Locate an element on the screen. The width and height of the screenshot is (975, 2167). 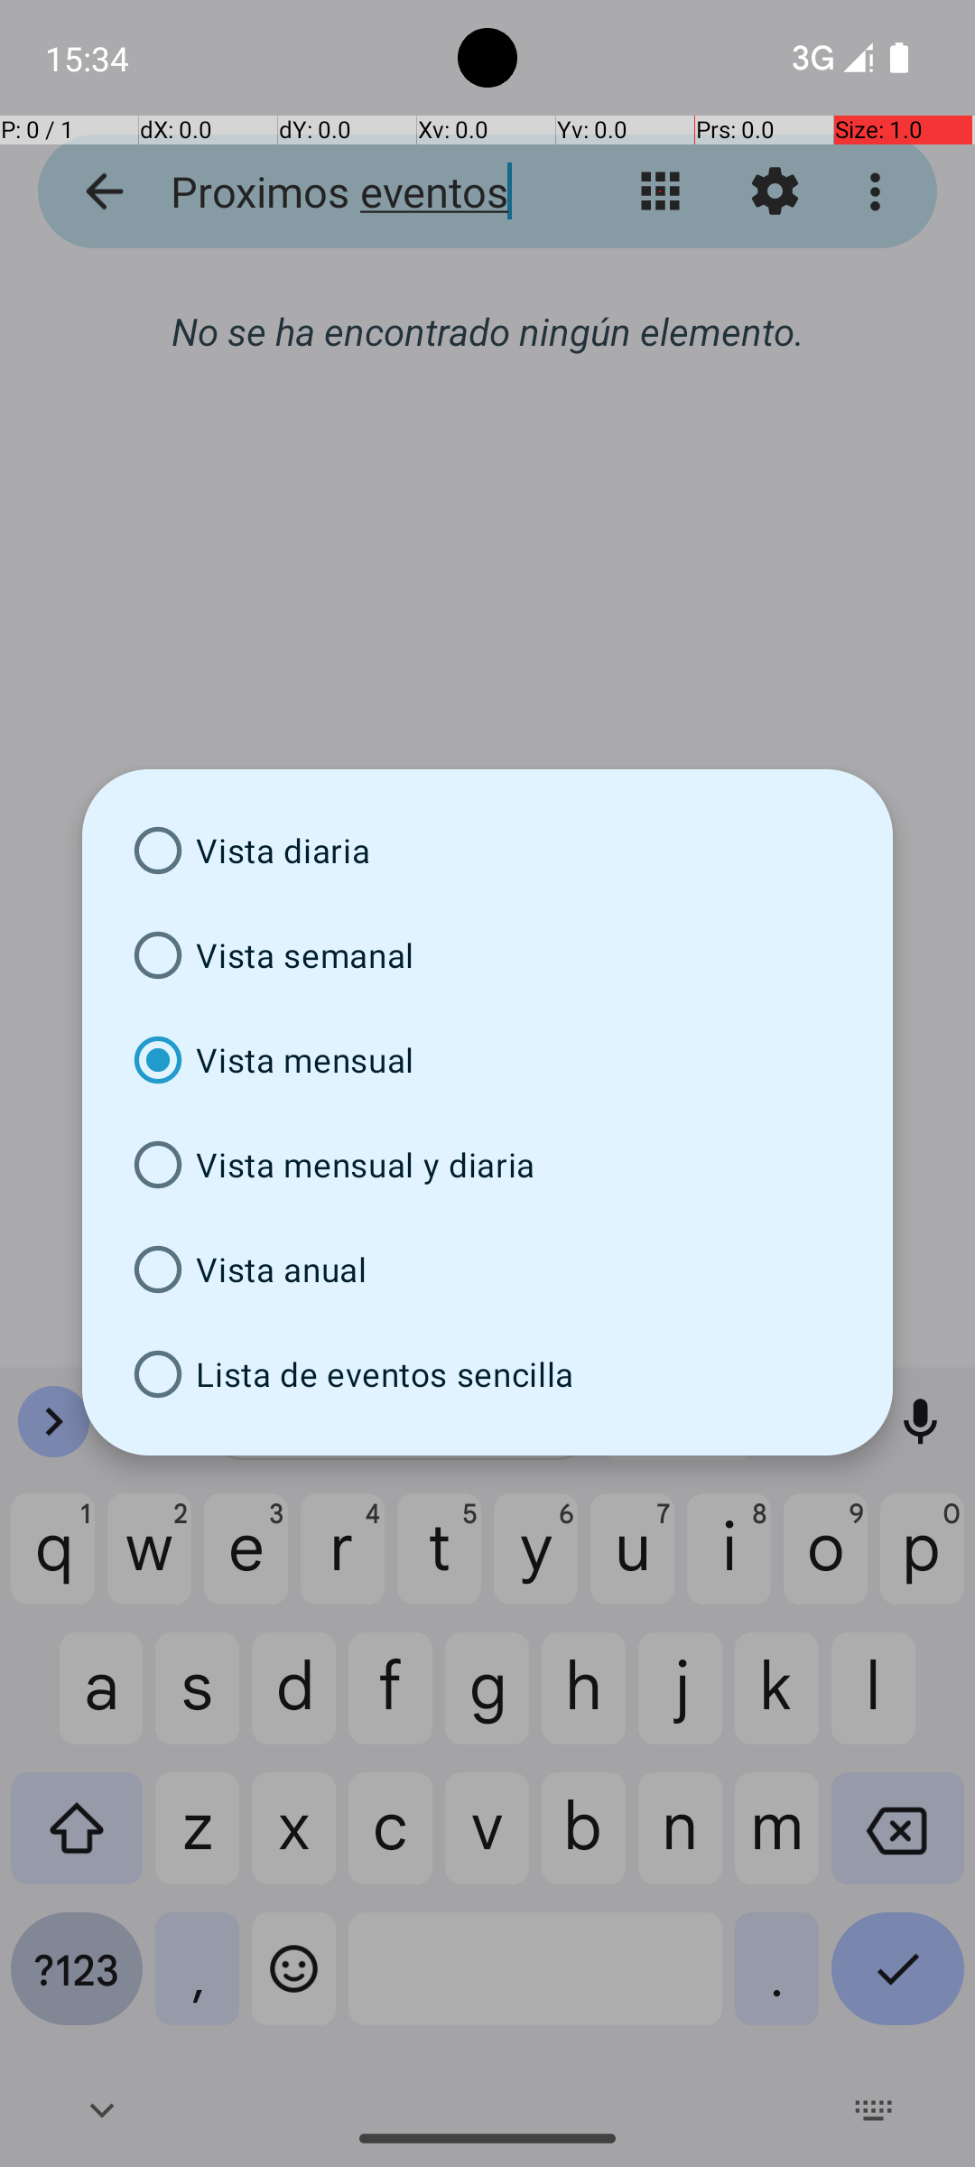
Vista anual is located at coordinates (487, 1270).